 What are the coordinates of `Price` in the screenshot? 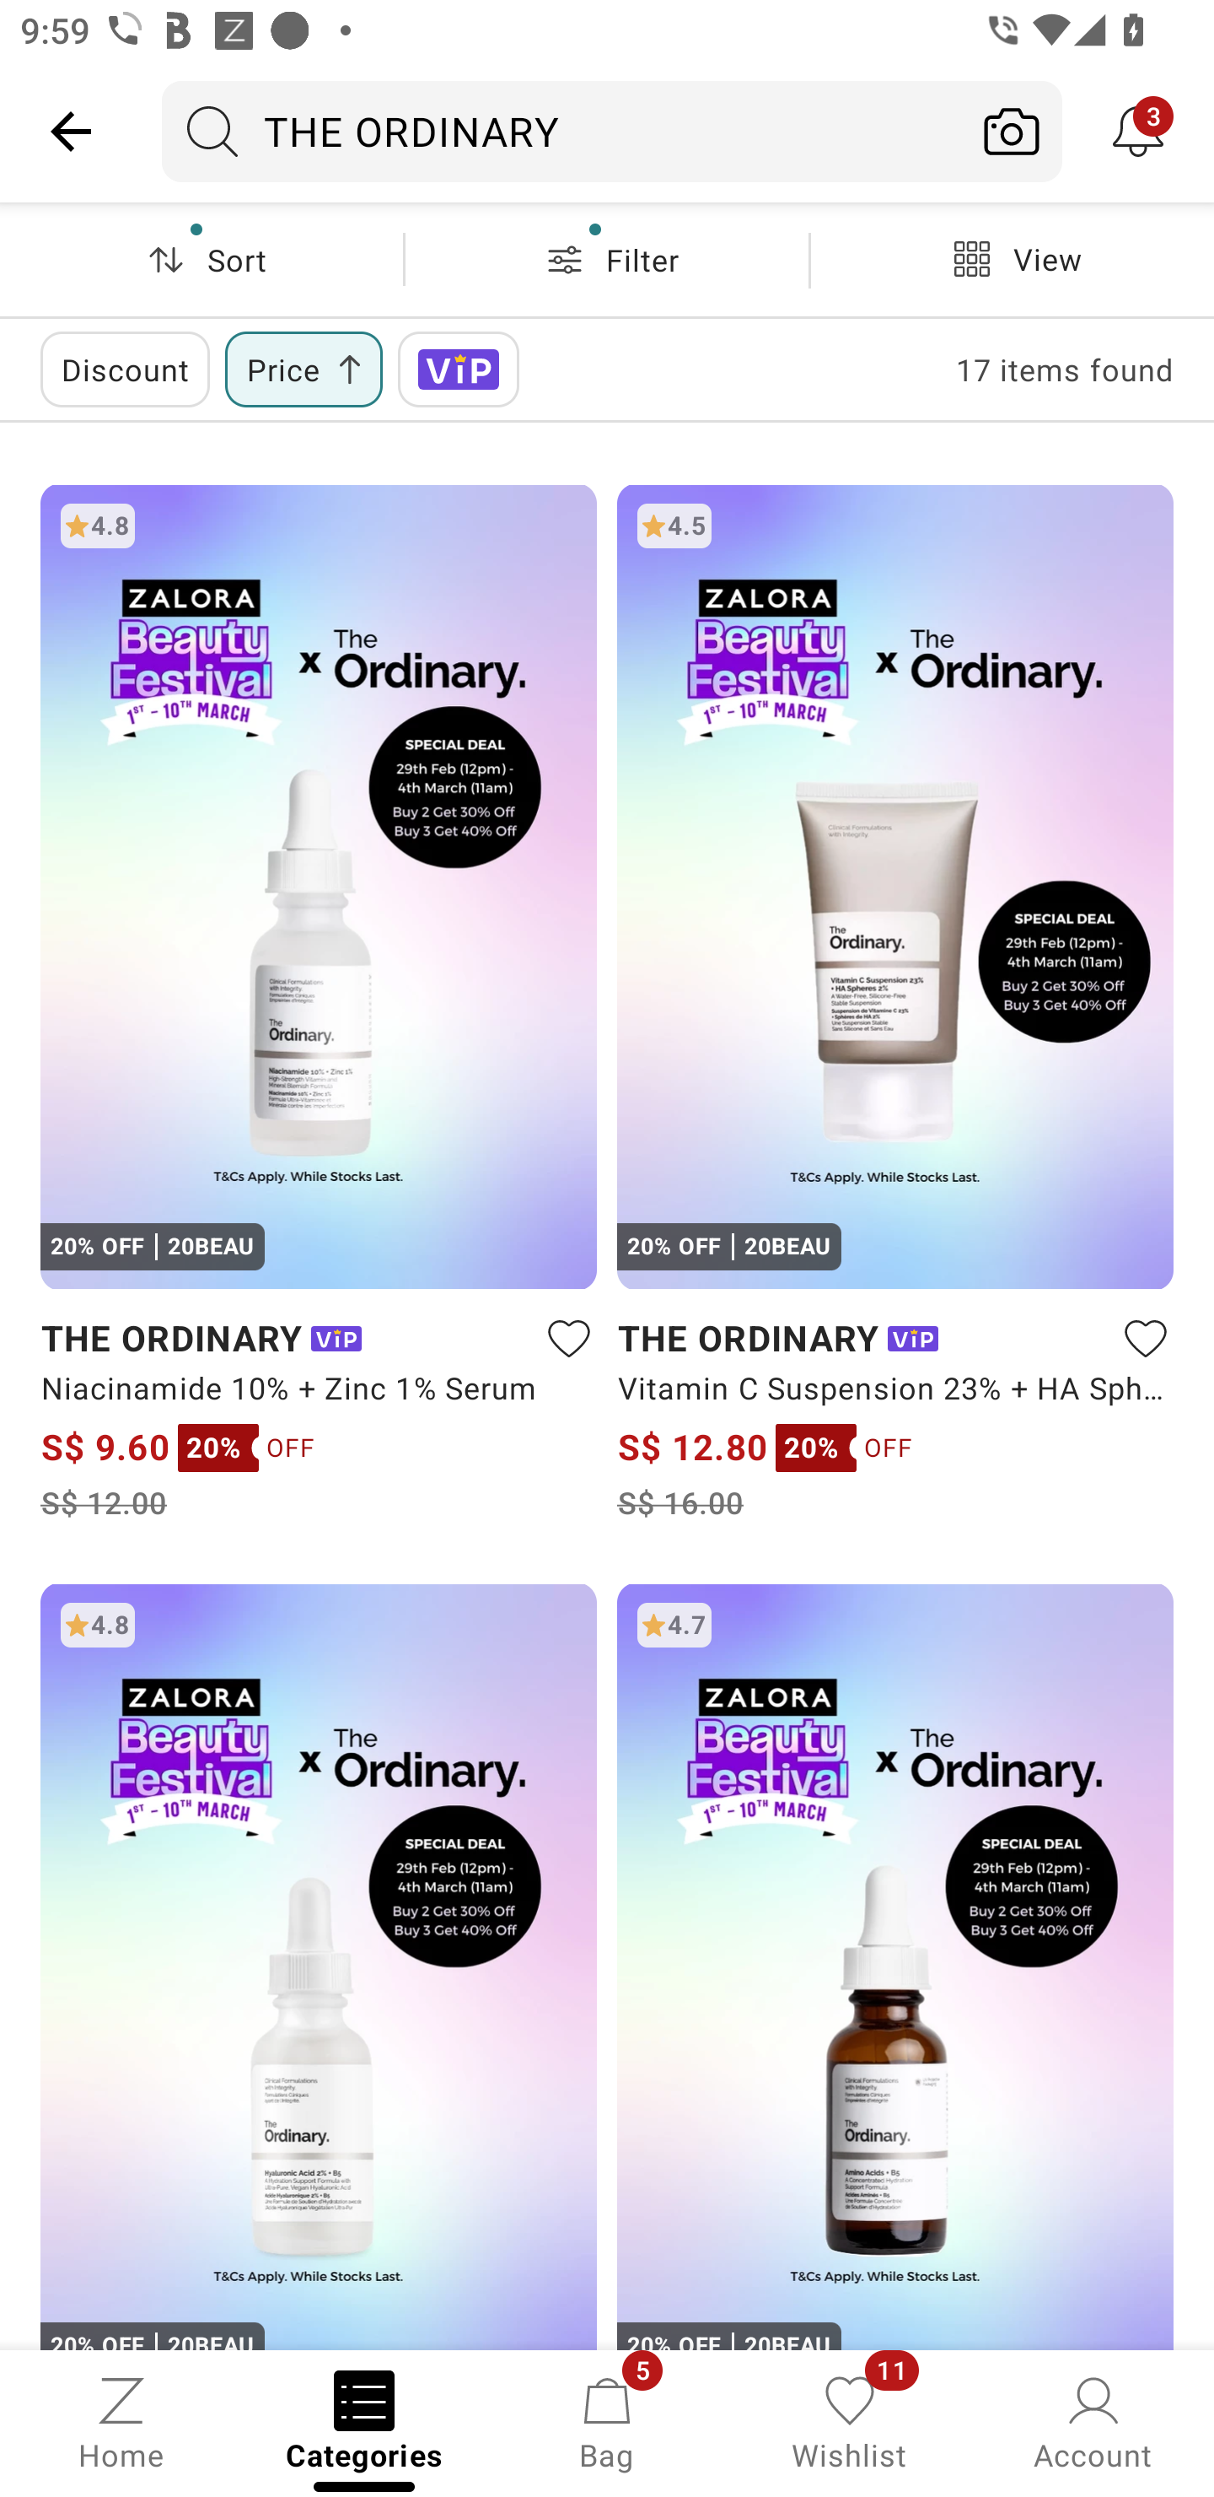 It's located at (303, 369).